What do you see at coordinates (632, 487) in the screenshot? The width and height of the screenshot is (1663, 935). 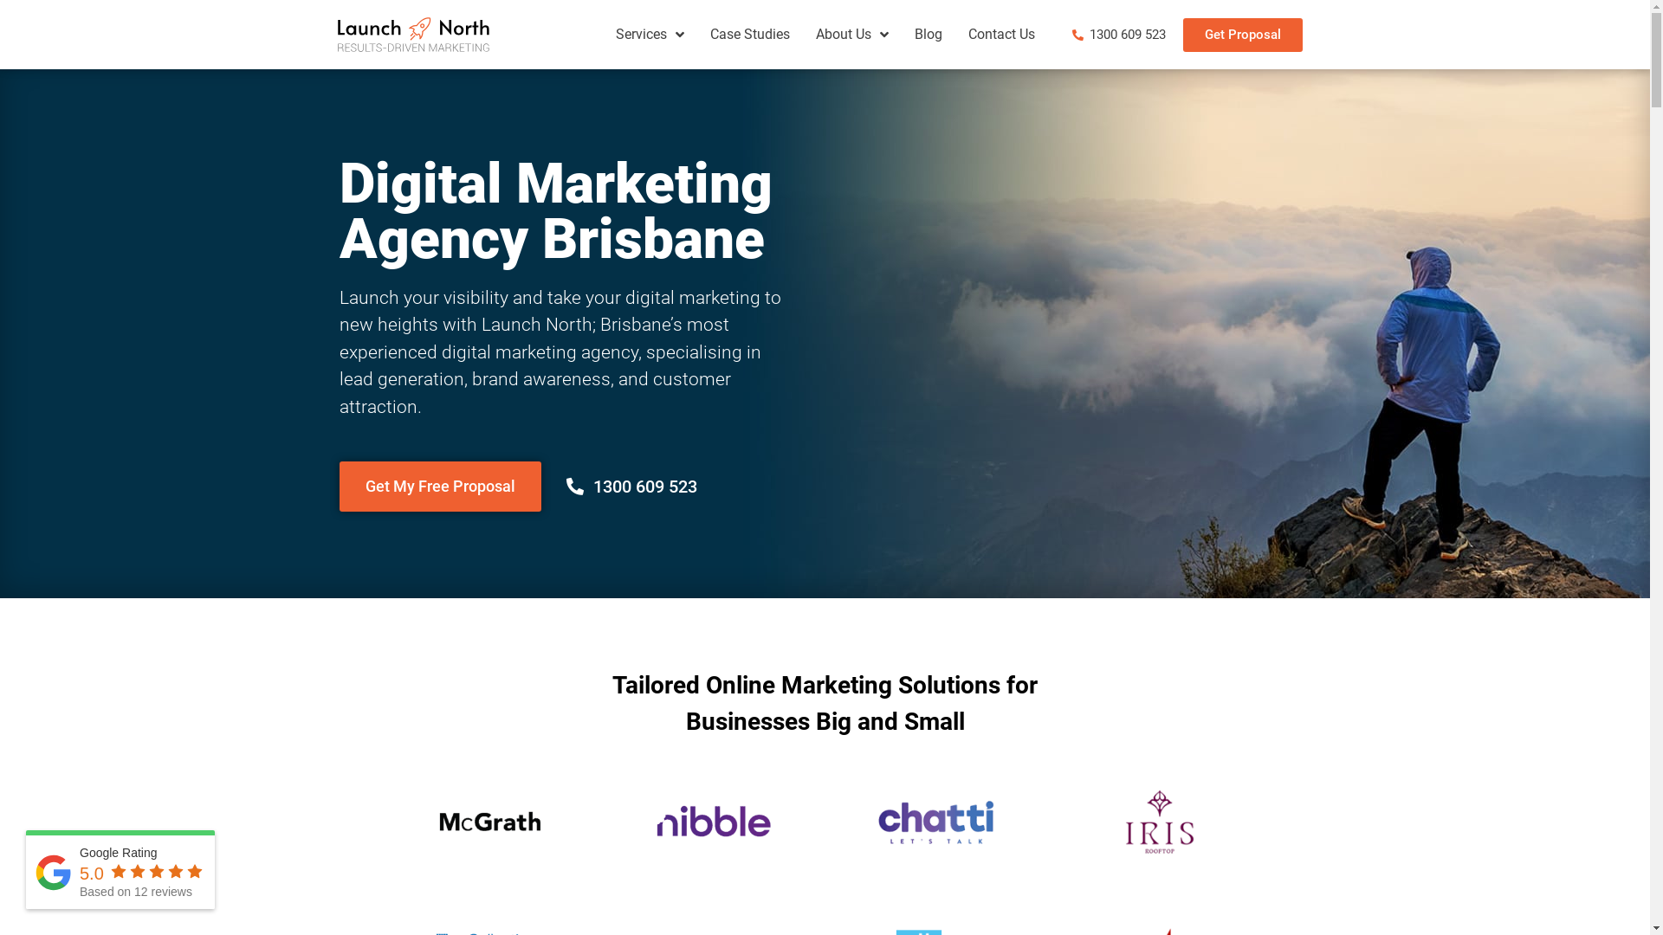 I see `1300 609 523` at bounding box center [632, 487].